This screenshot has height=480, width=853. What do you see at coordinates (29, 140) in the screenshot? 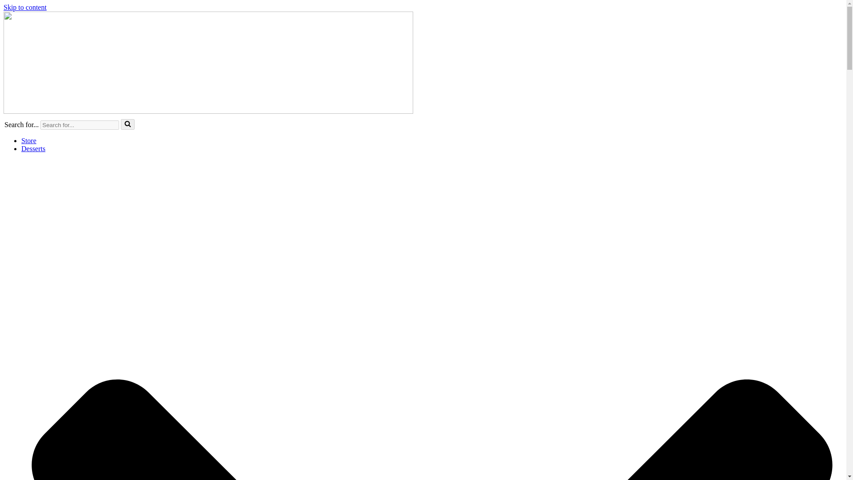
I see `Store` at bounding box center [29, 140].